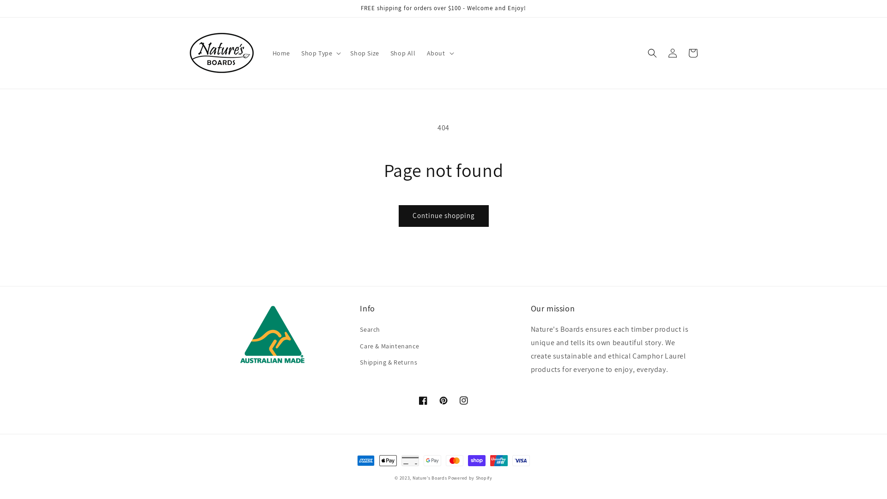  What do you see at coordinates (443, 216) in the screenshot?
I see `Continue shopping` at bounding box center [443, 216].